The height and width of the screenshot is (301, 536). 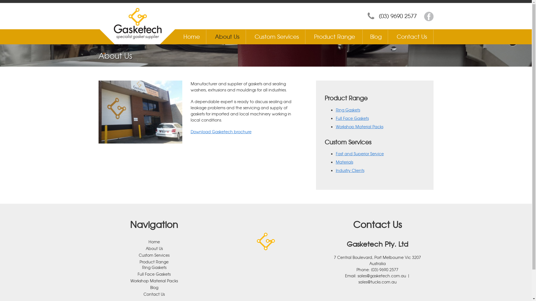 What do you see at coordinates (154, 287) in the screenshot?
I see `Blog` at bounding box center [154, 287].